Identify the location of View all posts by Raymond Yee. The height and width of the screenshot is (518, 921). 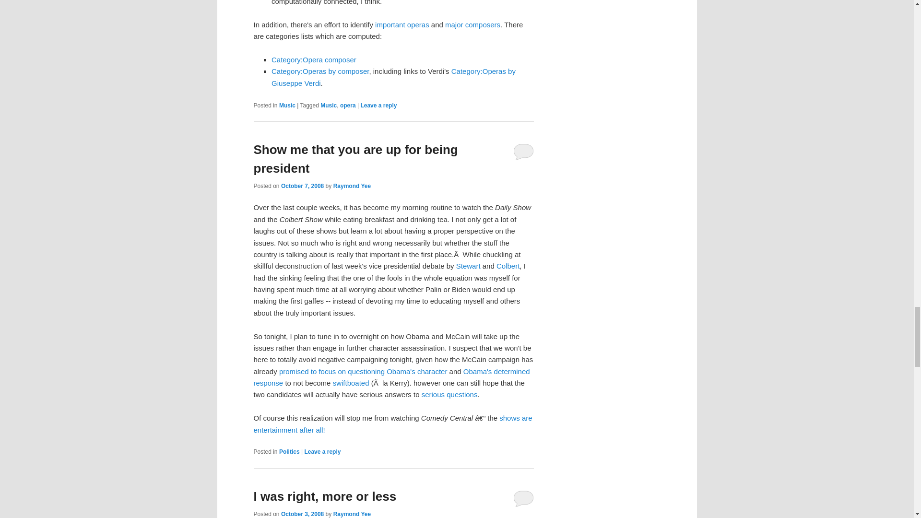
(352, 186).